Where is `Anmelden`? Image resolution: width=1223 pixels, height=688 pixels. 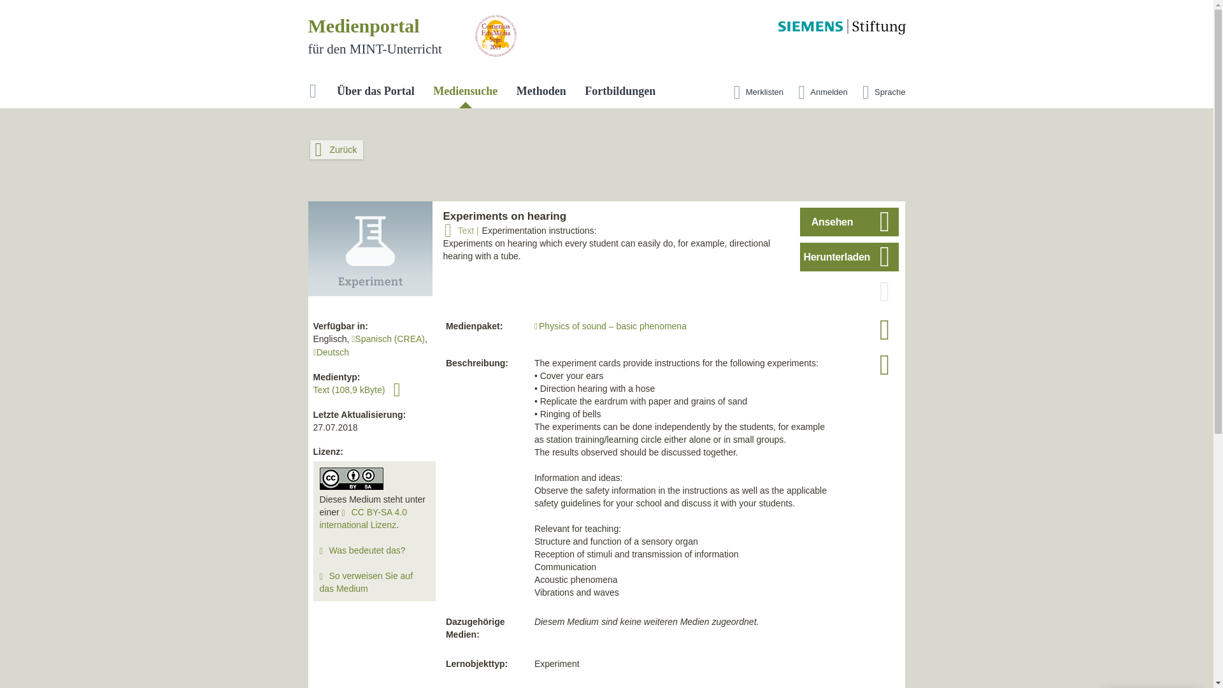 Anmelden is located at coordinates (820, 94).